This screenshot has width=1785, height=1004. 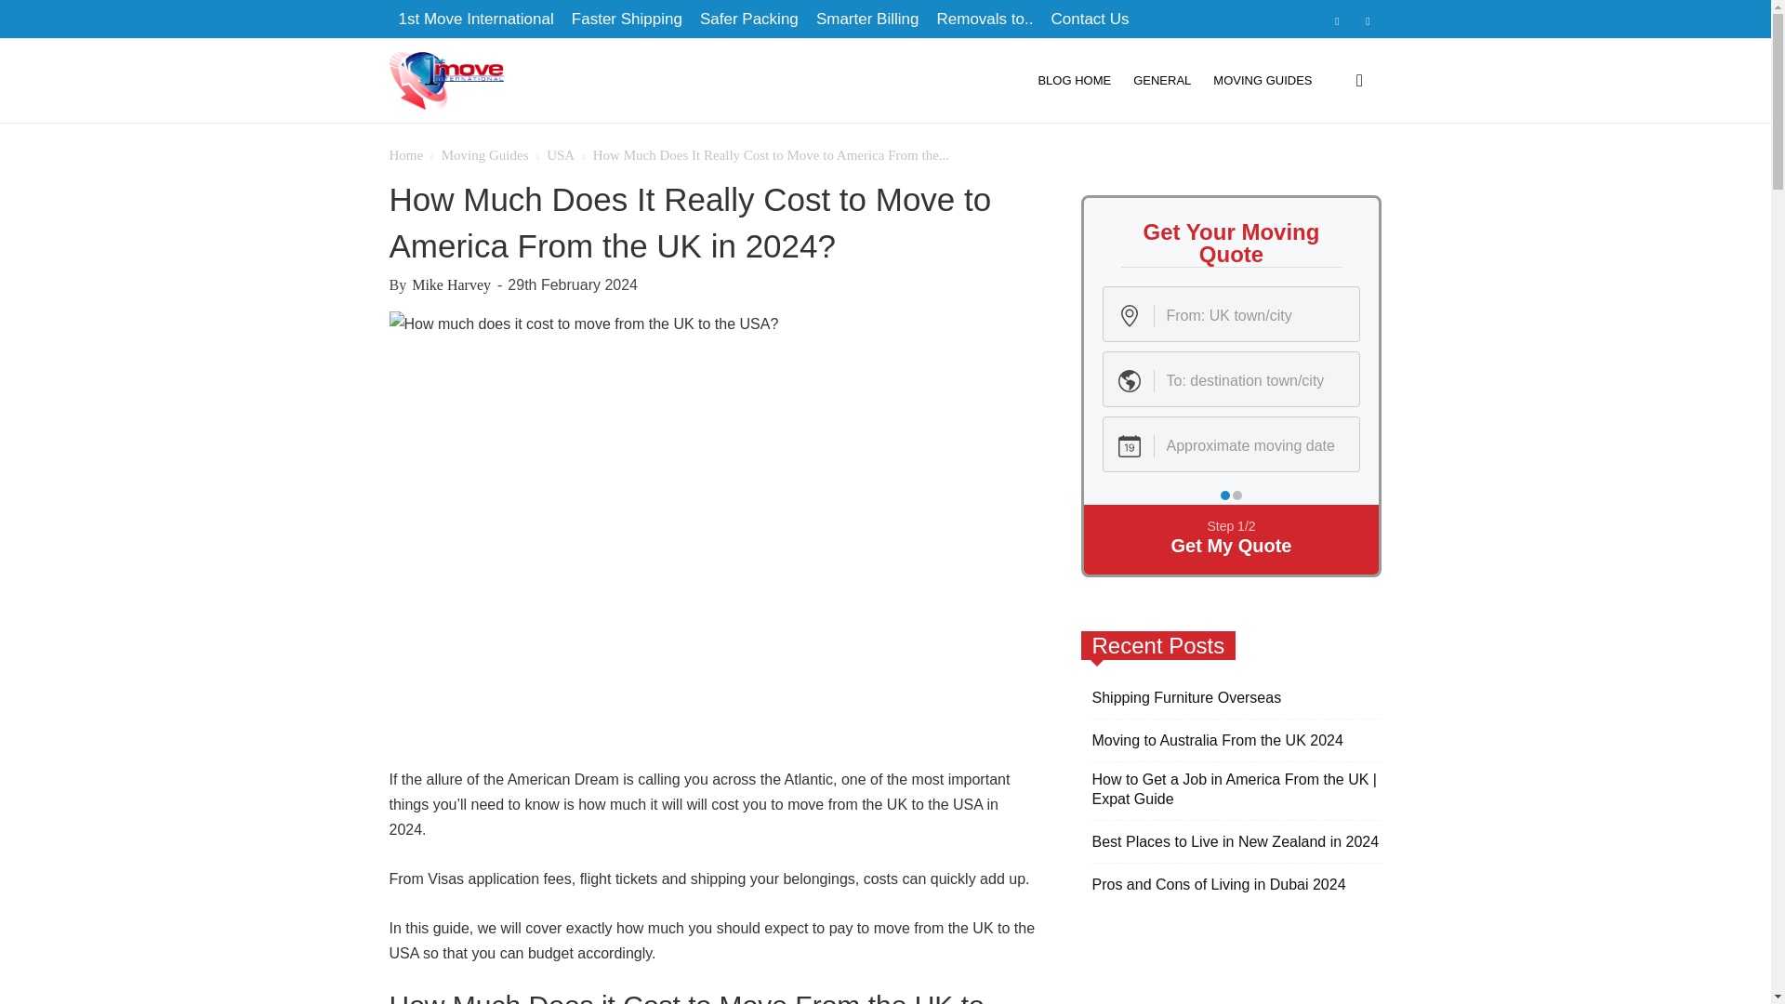 I want to click on Safer Packing, so click(x=748, y=19).